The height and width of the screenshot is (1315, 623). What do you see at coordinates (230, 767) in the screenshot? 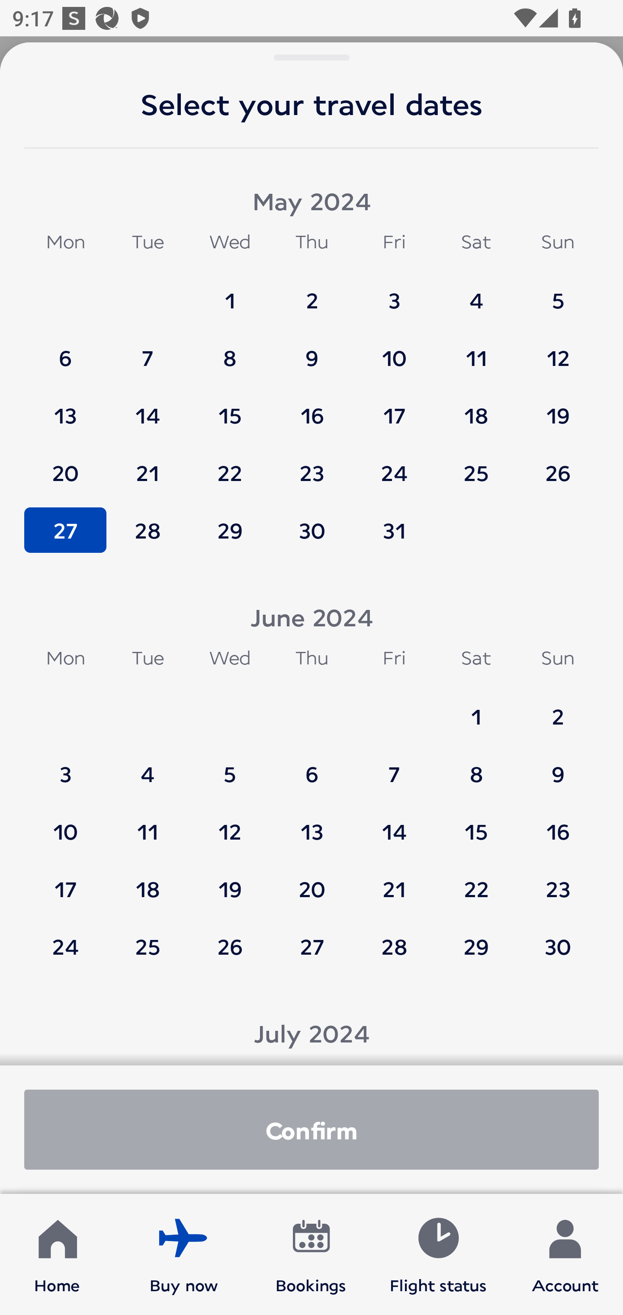
I see `5` at bounding box center [230, 767].